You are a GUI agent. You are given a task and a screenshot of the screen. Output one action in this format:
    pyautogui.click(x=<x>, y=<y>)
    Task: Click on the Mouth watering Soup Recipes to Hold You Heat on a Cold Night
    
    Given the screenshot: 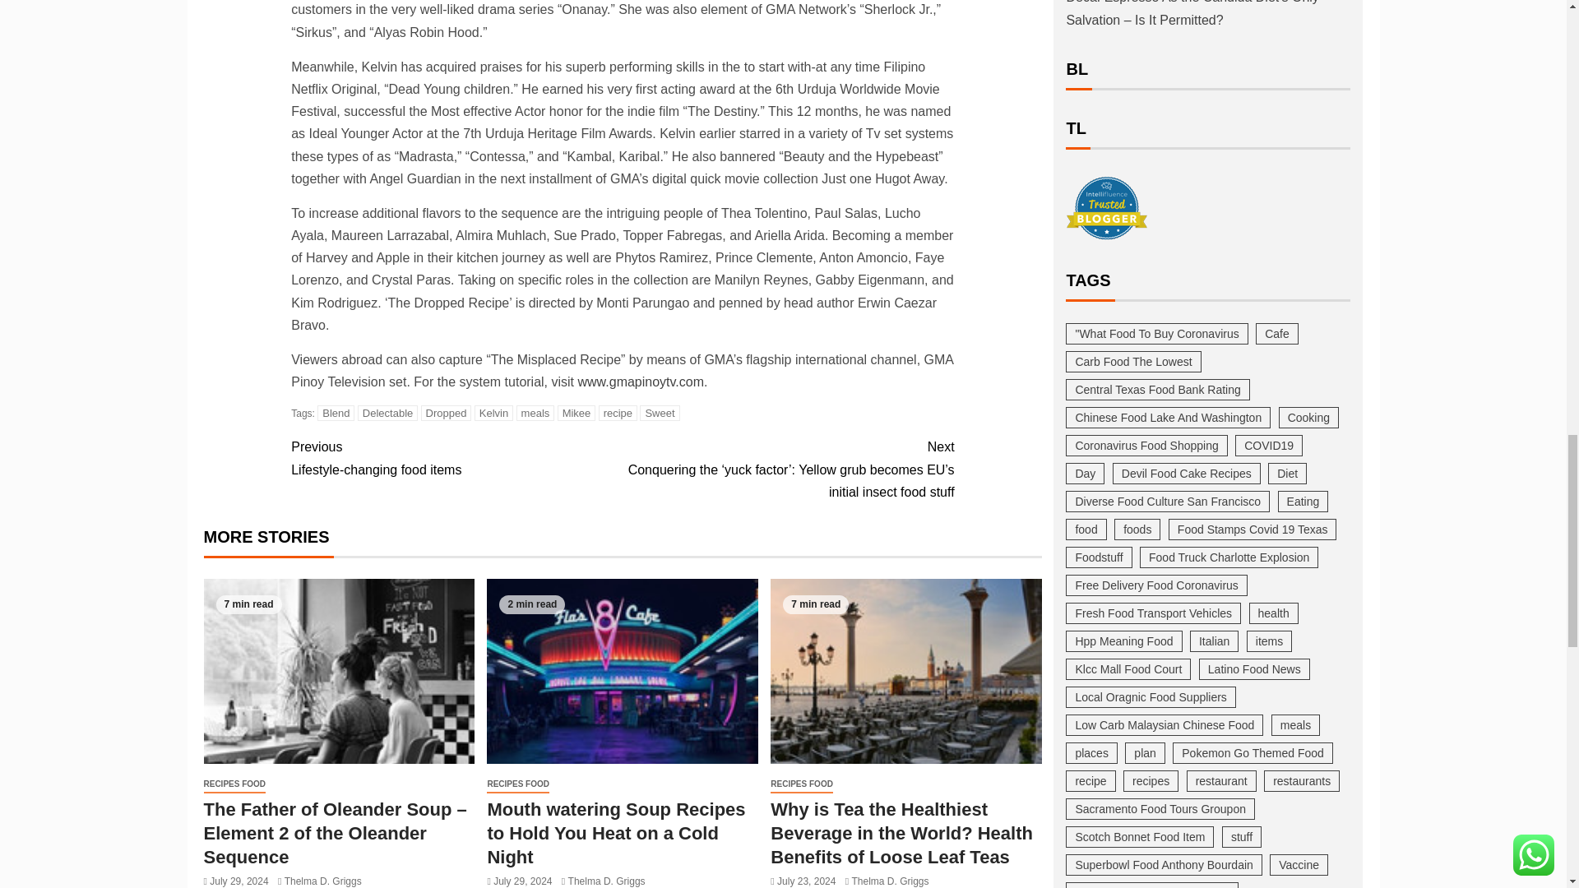 What is the action you would take?
    pyautogui.click(x=622, y=671)
    